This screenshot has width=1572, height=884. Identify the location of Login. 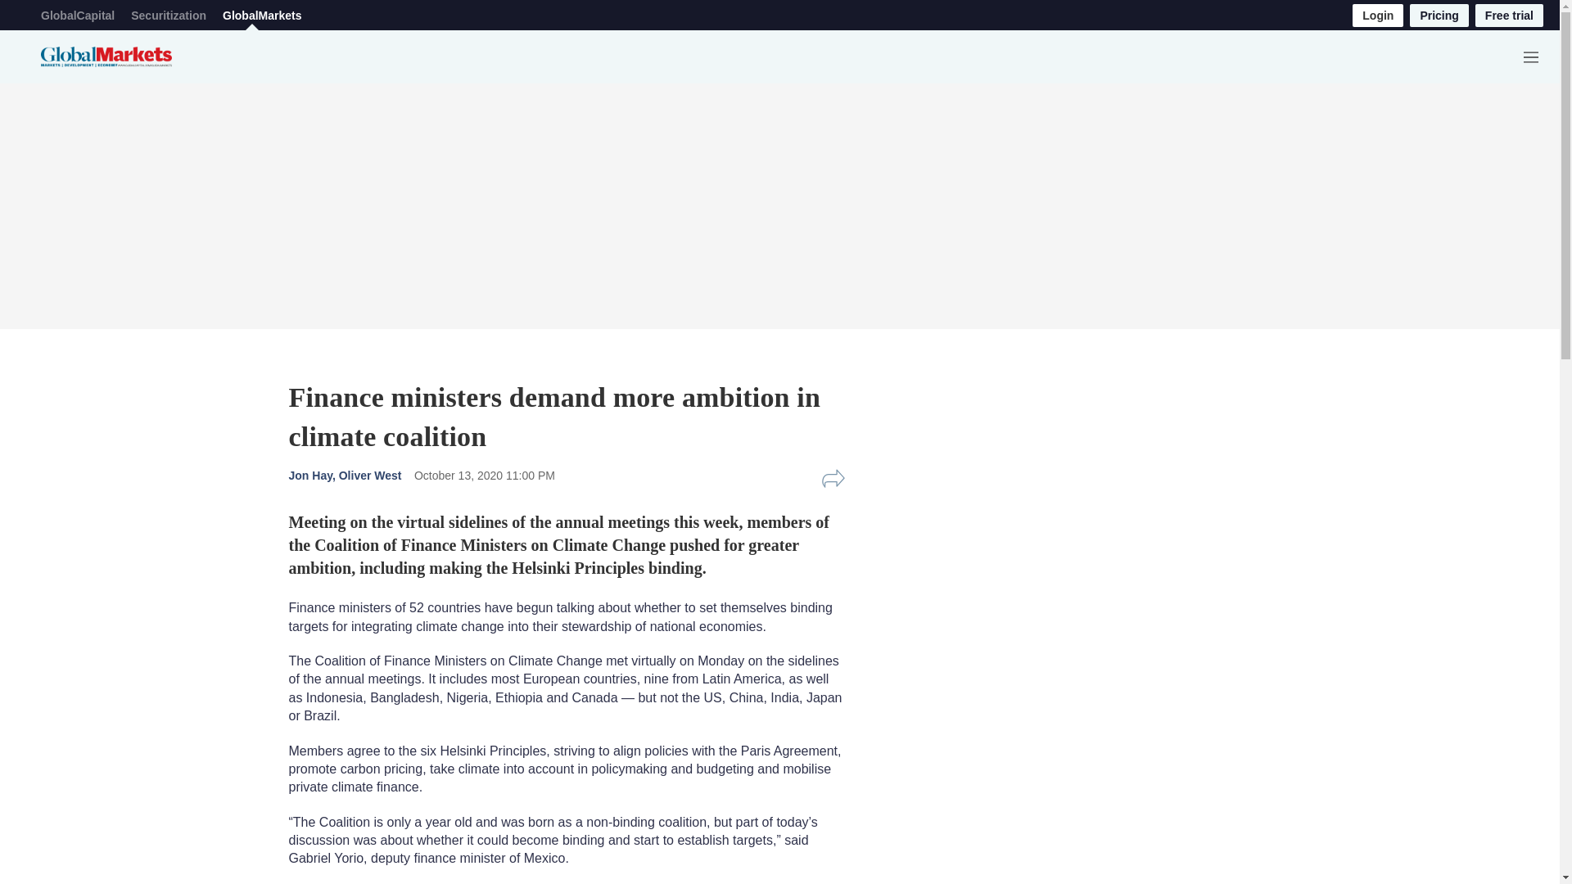
(1377, 15).